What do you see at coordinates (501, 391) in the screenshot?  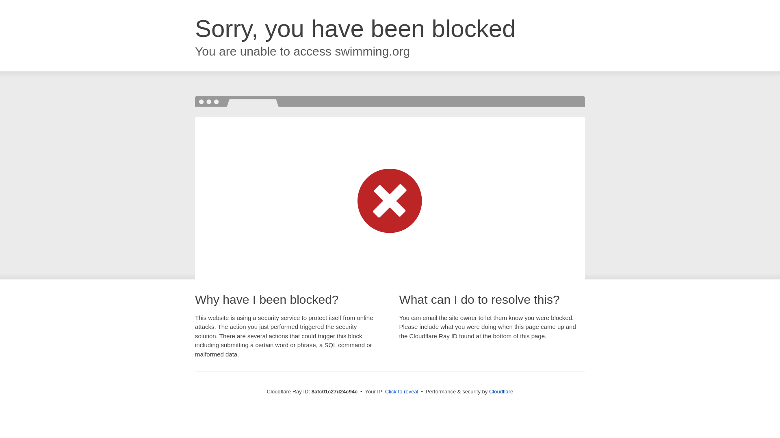 I see `Cloudflare` at bounding box center [501, 391].